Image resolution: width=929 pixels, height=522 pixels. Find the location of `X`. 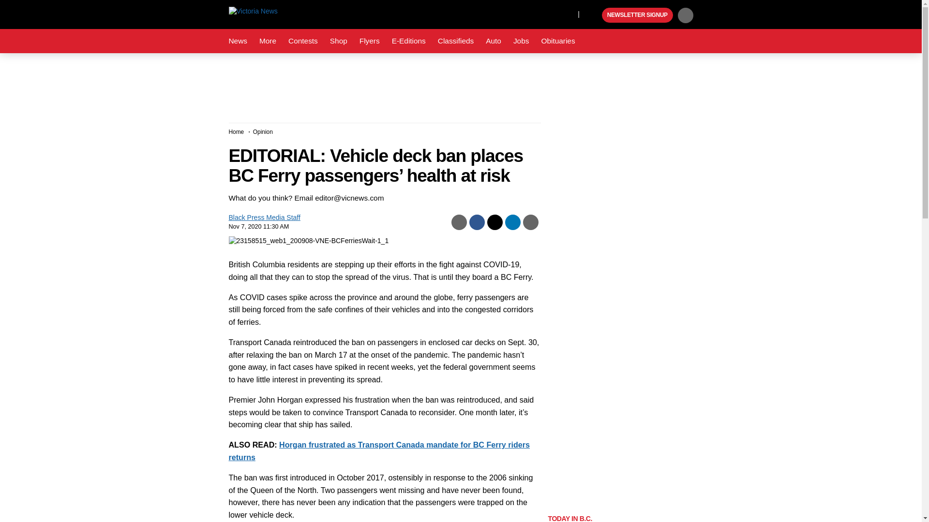

X is located at coordinates (568, 14).